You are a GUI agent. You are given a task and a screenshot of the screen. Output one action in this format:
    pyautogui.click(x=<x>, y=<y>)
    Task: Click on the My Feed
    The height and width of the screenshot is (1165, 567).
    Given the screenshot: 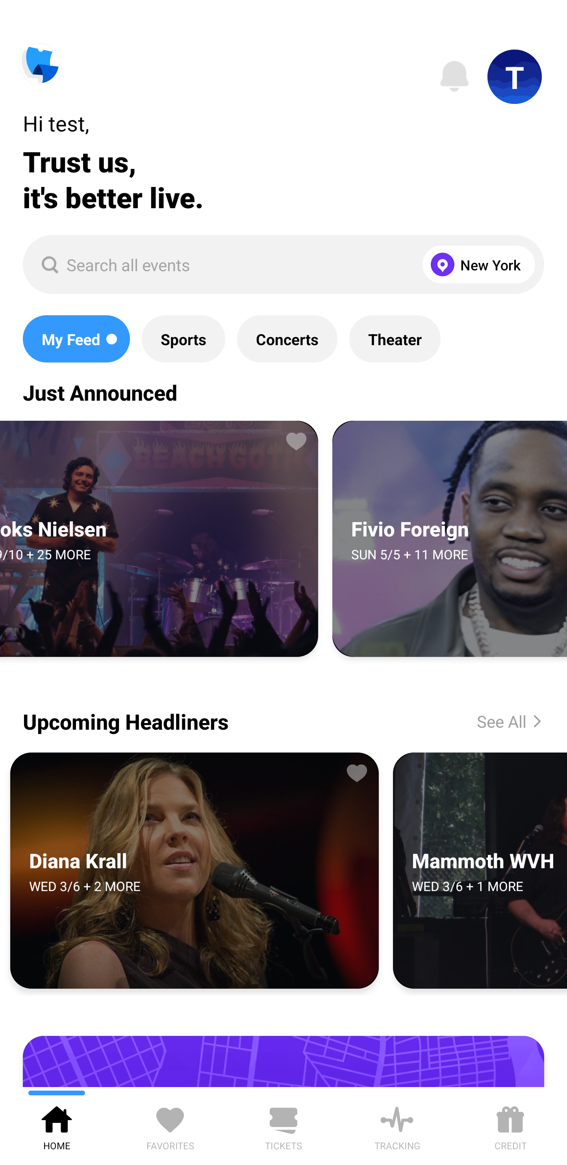 What is the action you would take?
    pyautogui.click(x=76, y=339)
    